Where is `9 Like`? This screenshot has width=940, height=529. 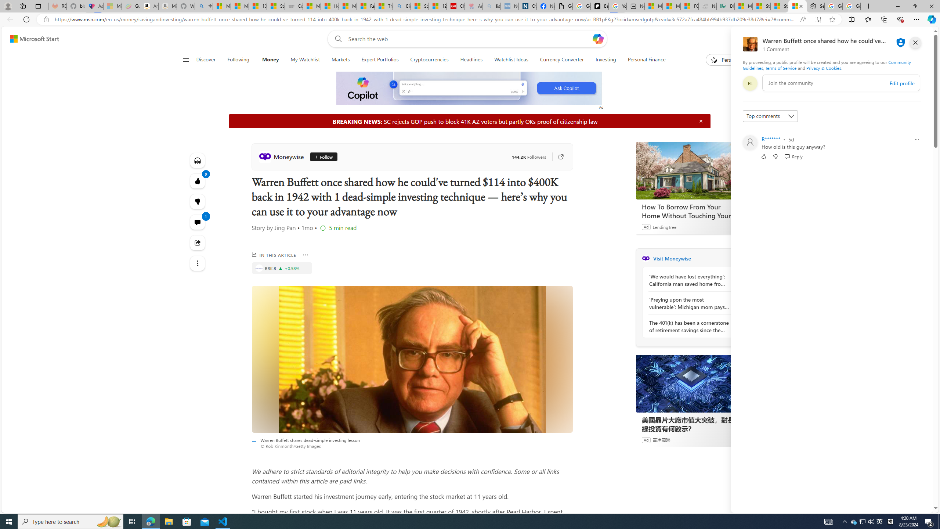 9 Like is located at coordinates (198, 181).